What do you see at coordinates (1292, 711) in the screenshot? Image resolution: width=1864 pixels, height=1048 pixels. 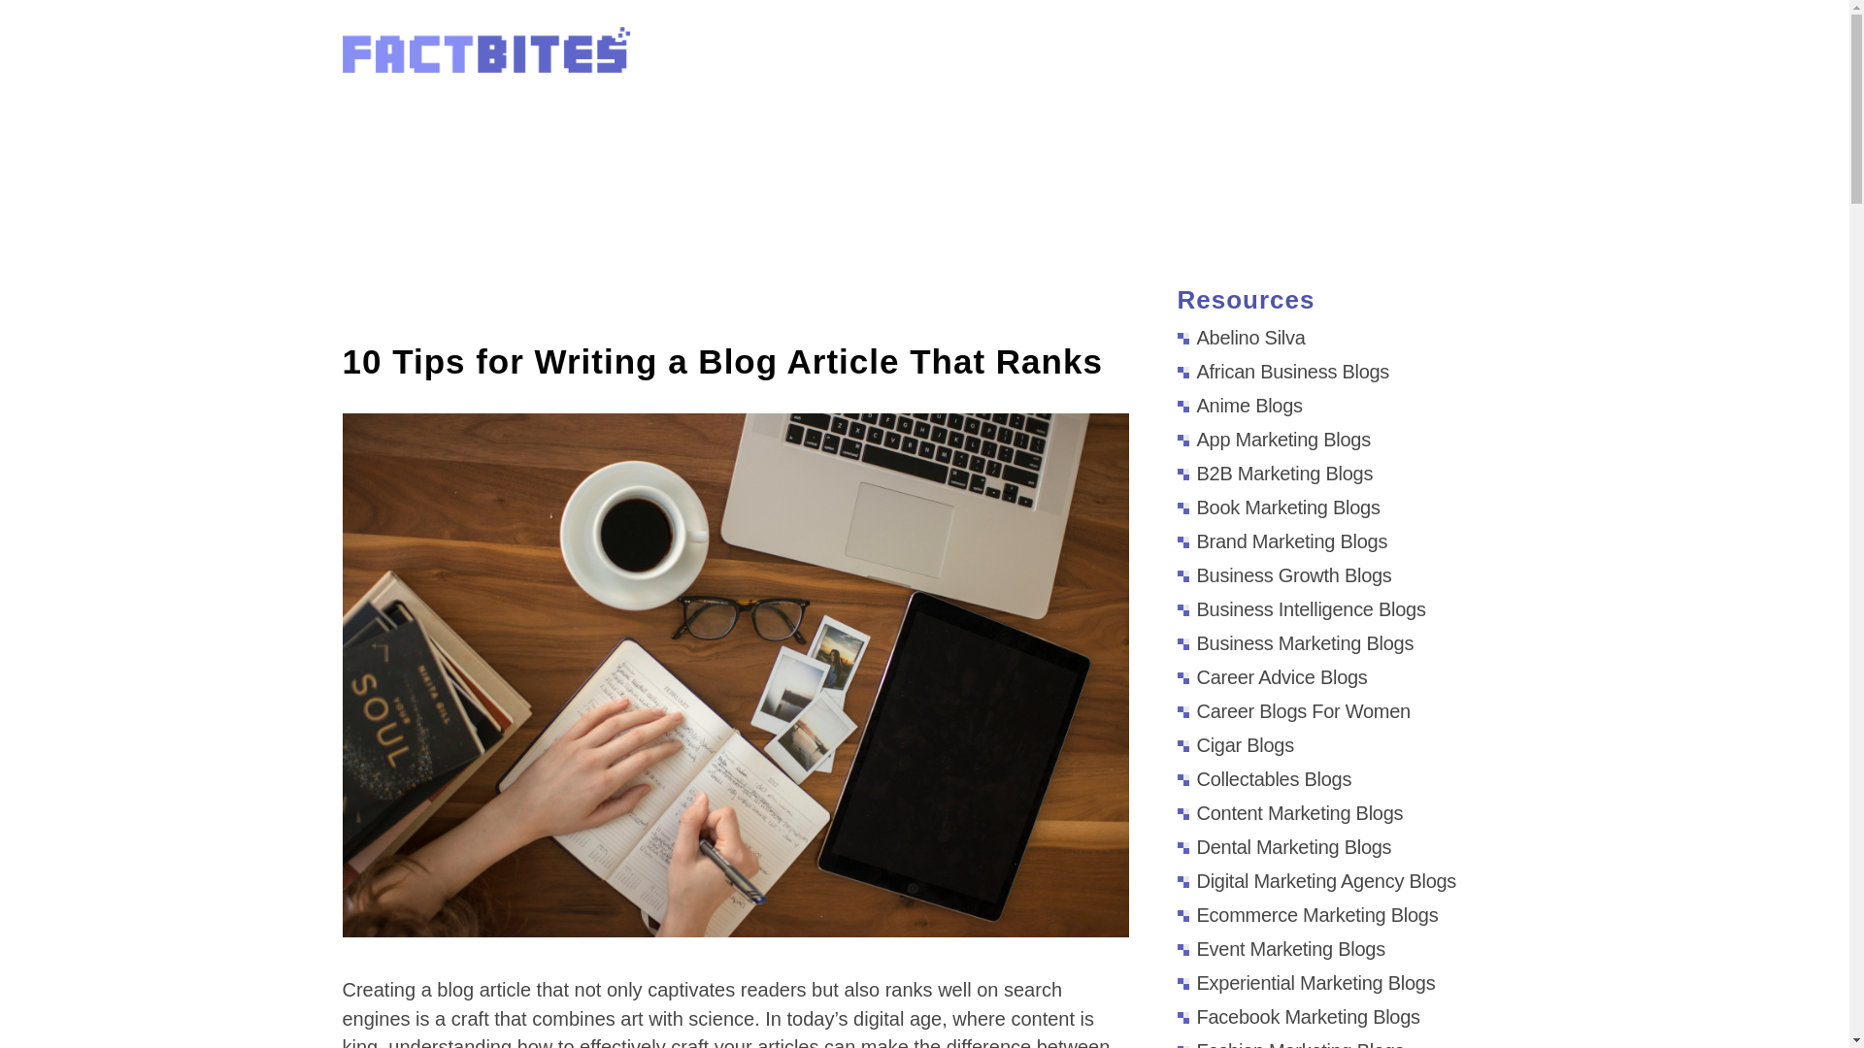 I see `Career Blogs For Women` at bounding box center [1292, 711].